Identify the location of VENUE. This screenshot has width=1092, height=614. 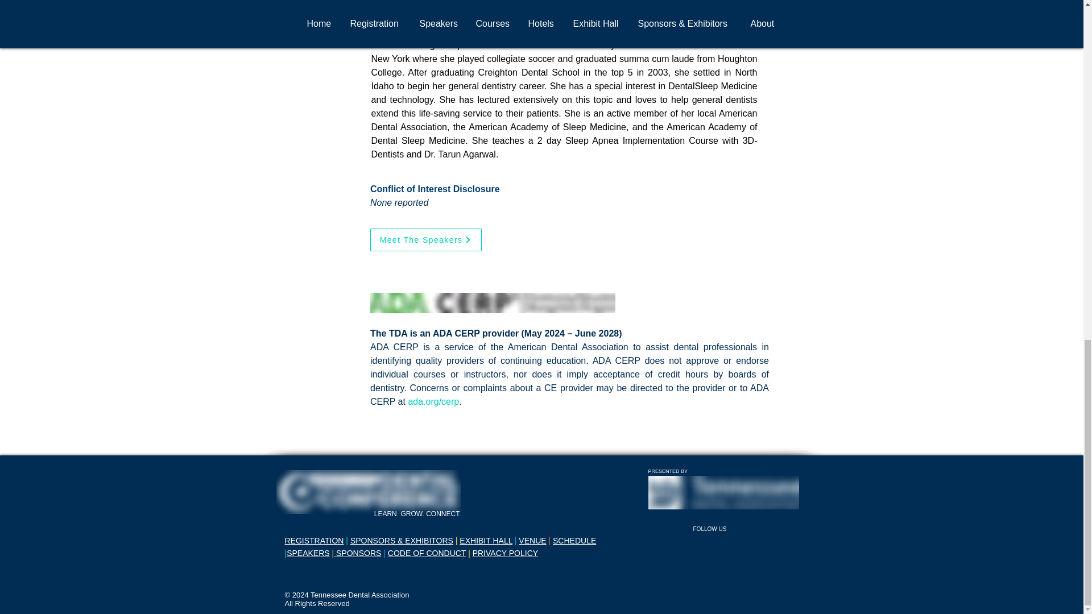
(532, 540).